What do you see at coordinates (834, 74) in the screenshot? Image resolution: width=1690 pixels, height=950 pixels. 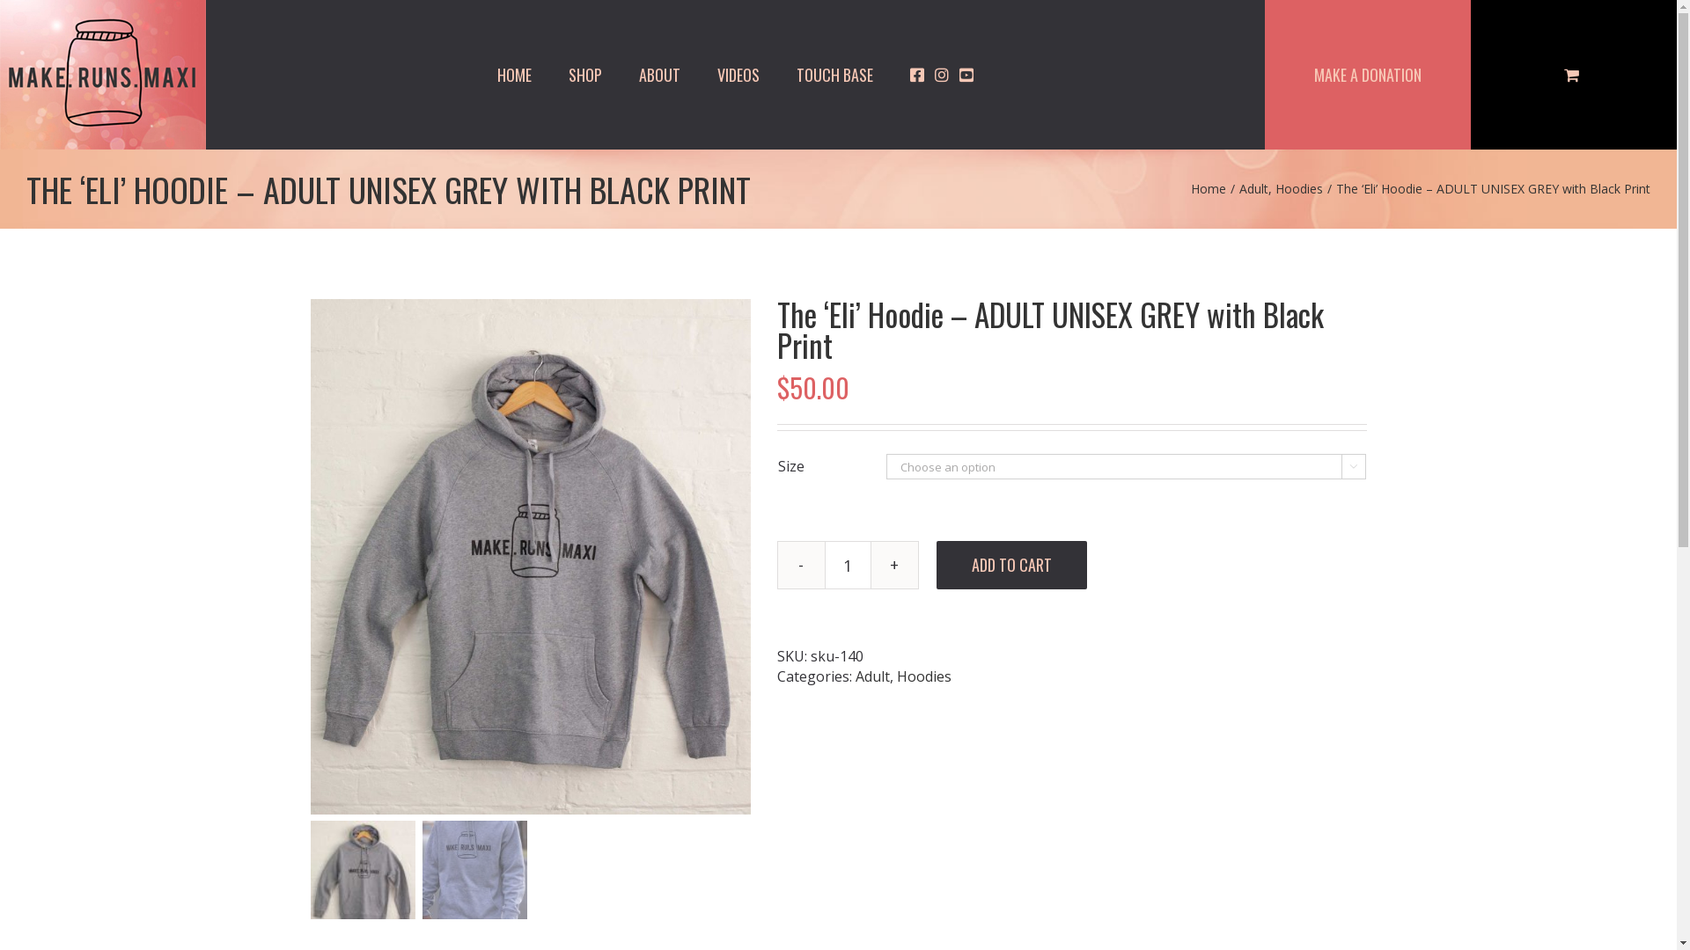 I see `TOUCH BASE` at bounding box center [834, 74].